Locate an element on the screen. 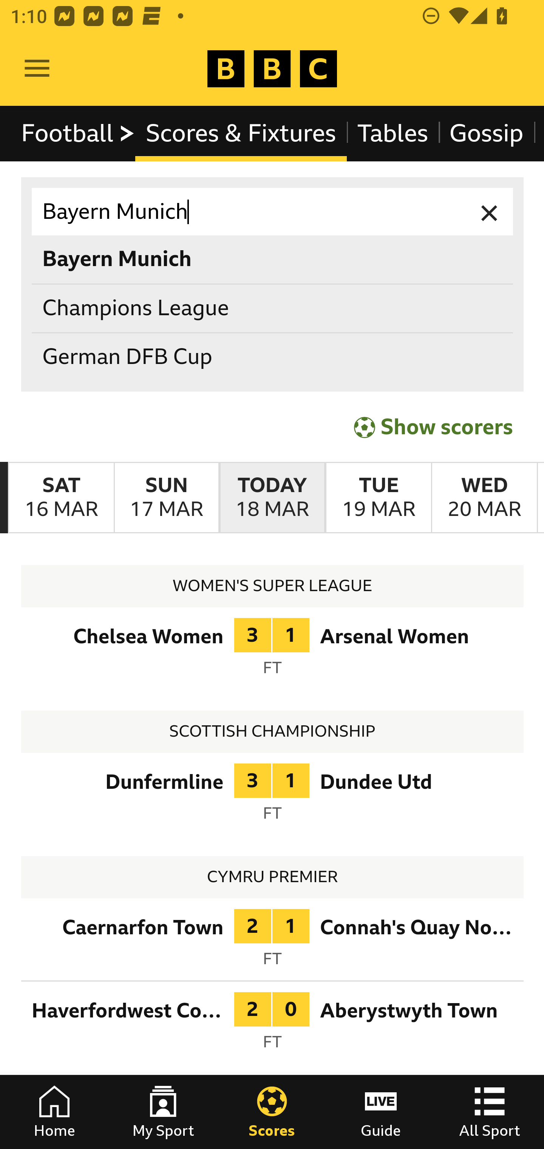 Image resolution: width=544 pixels, height=1149 pixels. Show scorers is located at coordinates (433, 427).